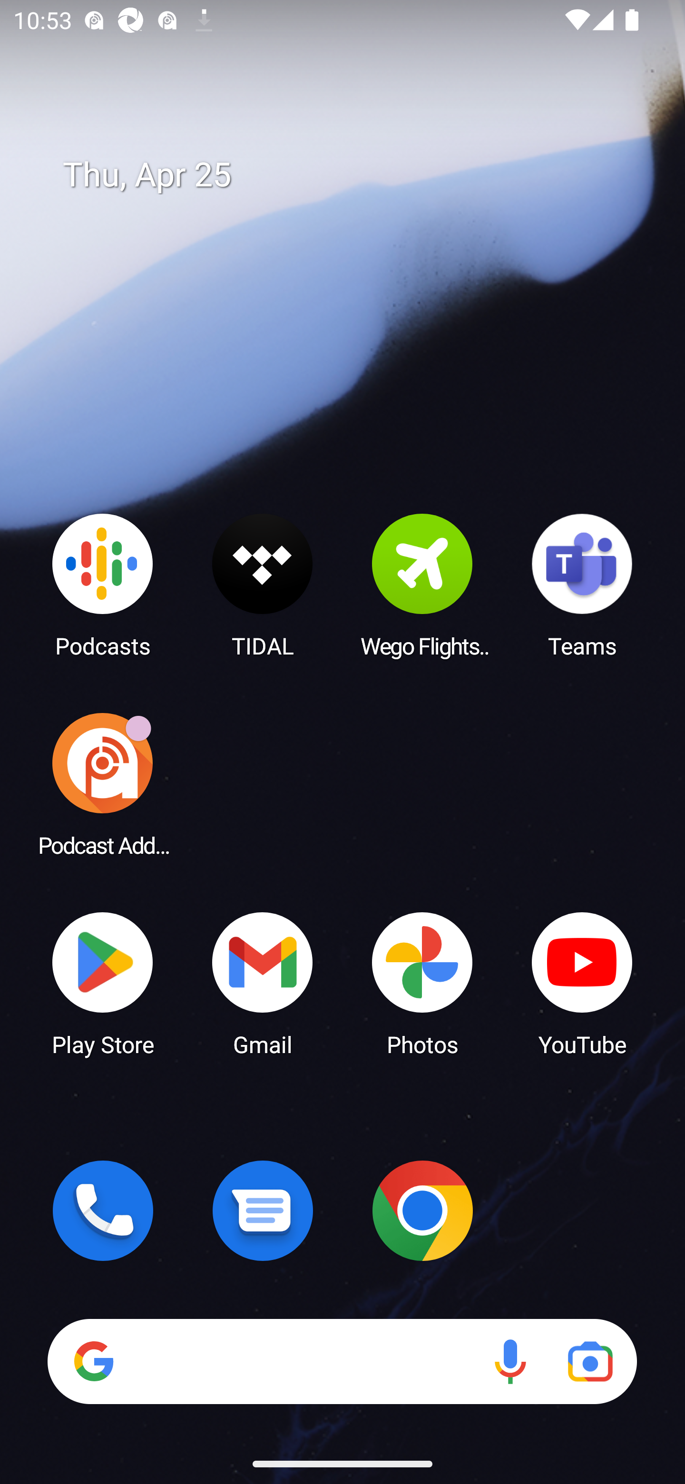 The width and height of the screenshot is (685, 1484). What do you see at coordinates (422, 585) in the screenshot?
I see `Wego Flights & Hotels` at bounding box center [422, 585].